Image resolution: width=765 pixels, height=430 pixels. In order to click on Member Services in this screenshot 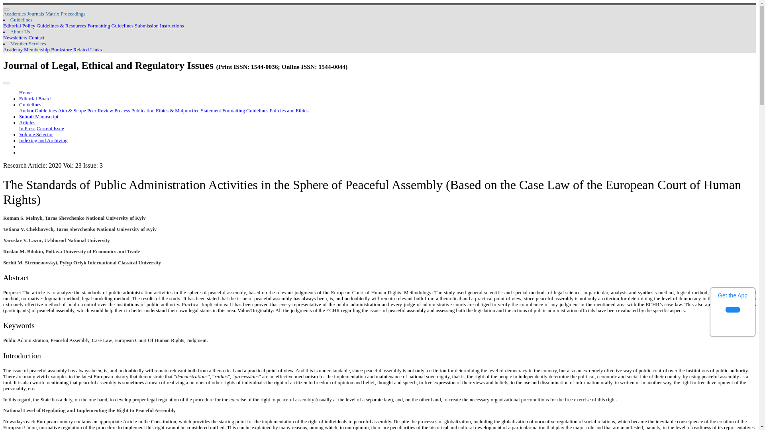, I will do `click(28, 43)`.